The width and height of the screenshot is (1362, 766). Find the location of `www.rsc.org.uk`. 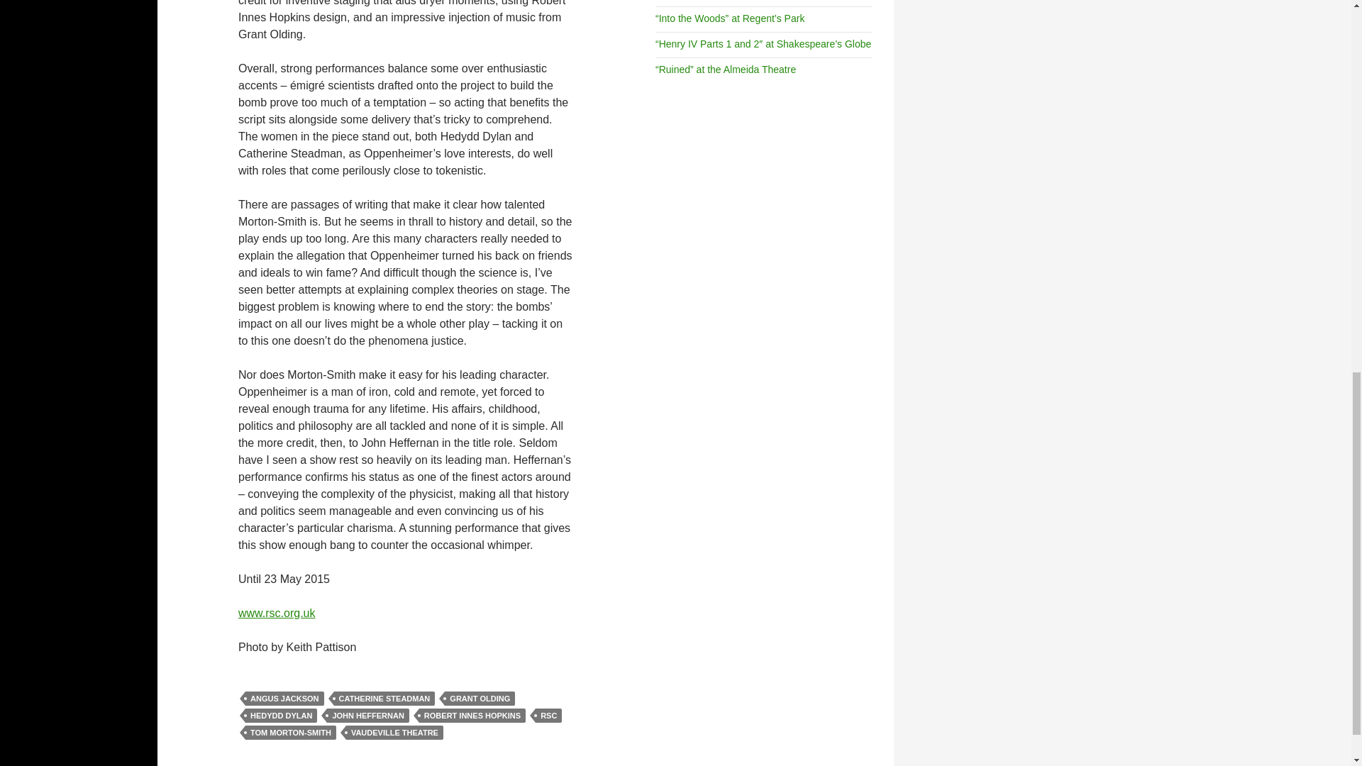

www.rsc.org.uk is located at coordinates (277, 613).